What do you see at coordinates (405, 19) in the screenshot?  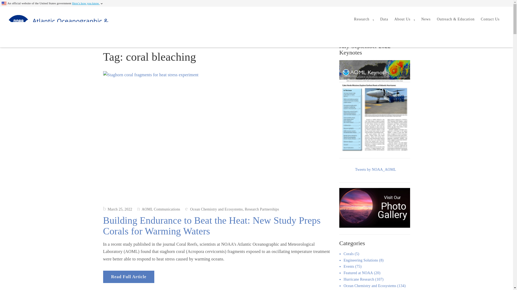 I see `About Us` at bounding box center [405, 19].